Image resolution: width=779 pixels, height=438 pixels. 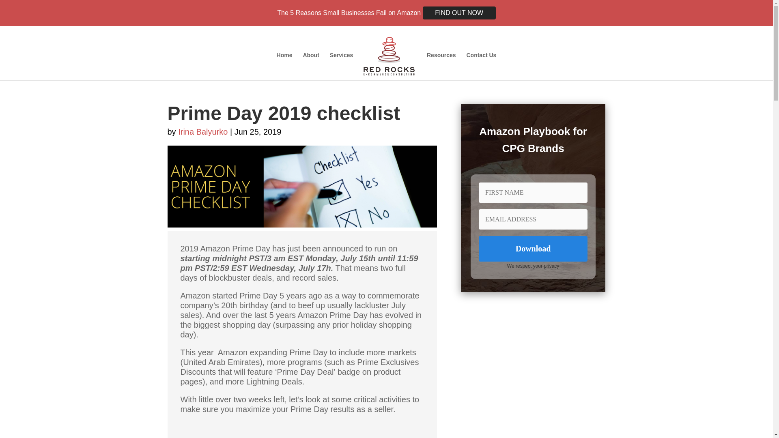 What do you see at coordinates (203, 131) in the screenshot?
I see `Posts by Irina Balyurko` at bounding box center [203, 131].